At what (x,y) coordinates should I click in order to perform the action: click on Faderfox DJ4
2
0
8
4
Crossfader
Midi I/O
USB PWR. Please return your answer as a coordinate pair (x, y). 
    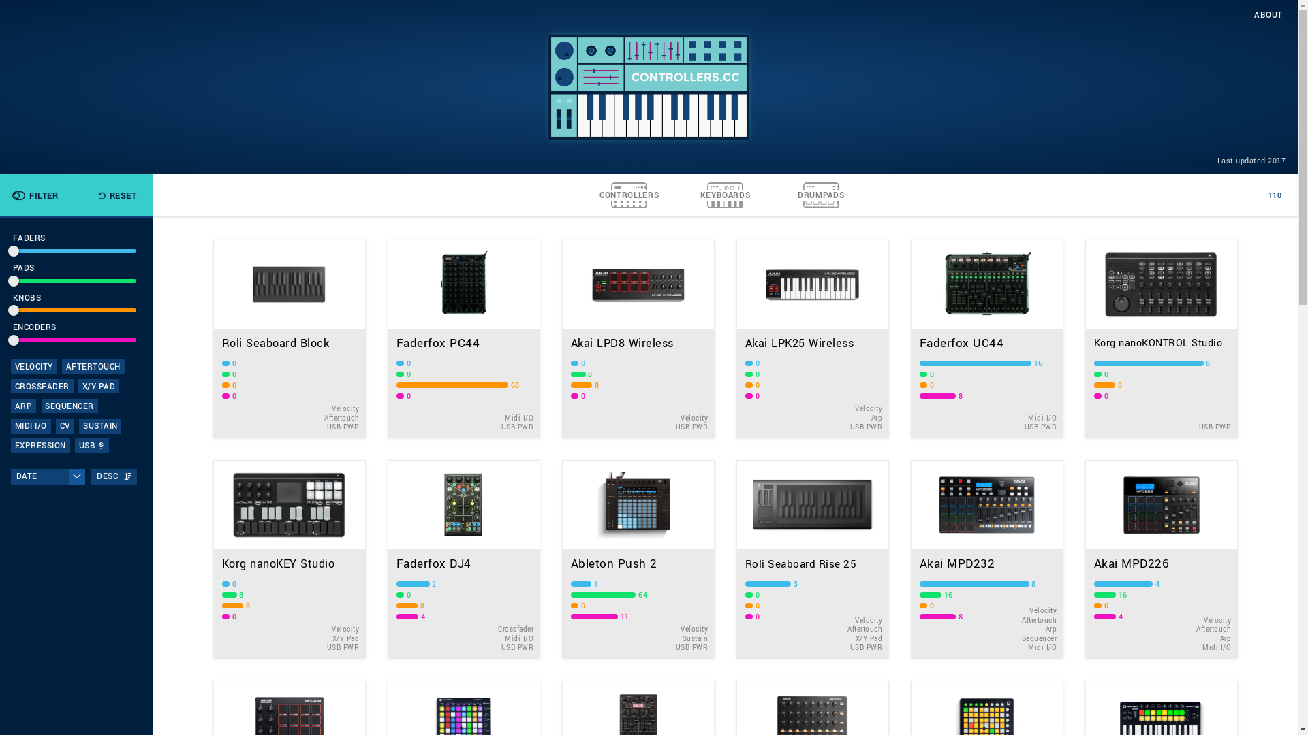
    Looking at the image, I should click on (463, 559).